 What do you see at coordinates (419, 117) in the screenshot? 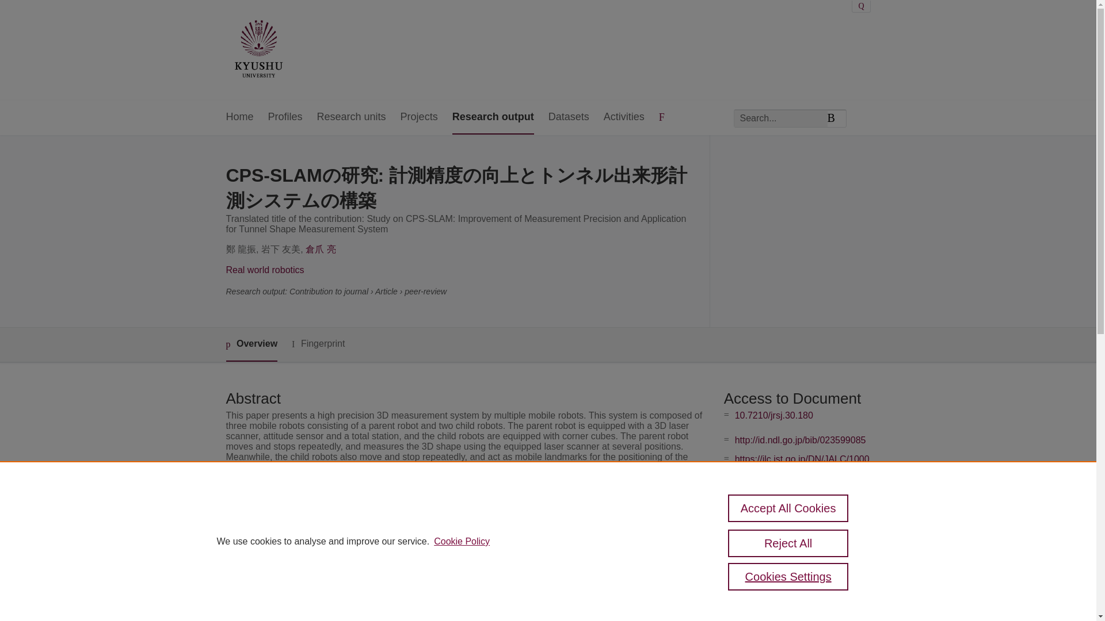
I see `Projects` at bounding box center [419, 117].